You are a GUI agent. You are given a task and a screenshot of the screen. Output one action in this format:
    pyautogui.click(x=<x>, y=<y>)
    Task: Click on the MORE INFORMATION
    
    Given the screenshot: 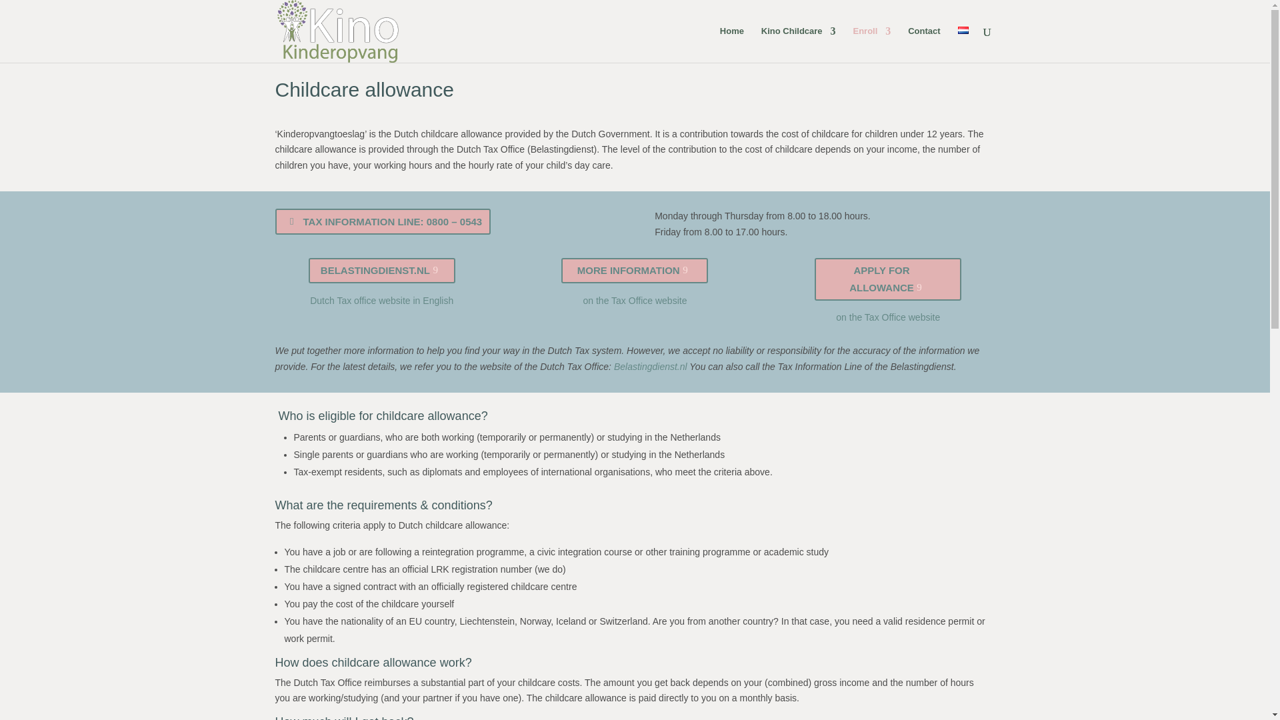 What is the action you would take?
    pyautogui.click(x=635, y=271)
    